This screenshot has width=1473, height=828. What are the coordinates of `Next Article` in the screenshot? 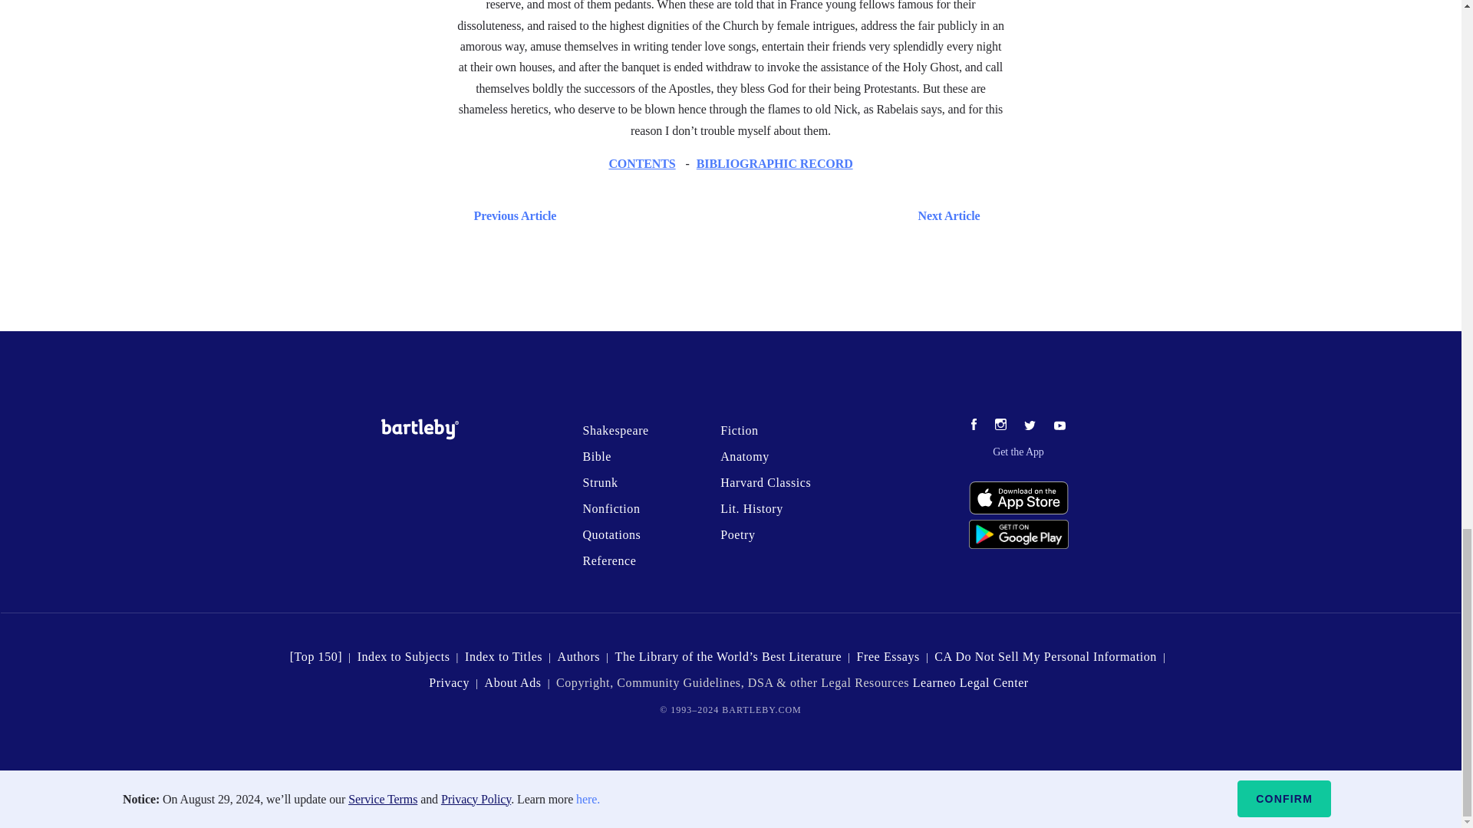 It's located at (775, 215).